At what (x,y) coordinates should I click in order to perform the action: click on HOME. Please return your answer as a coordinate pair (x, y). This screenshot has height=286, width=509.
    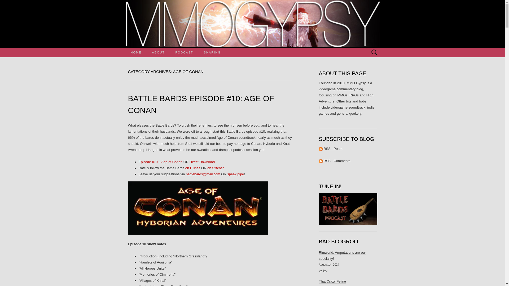
    Looking at the image, I should click on (136, 52).